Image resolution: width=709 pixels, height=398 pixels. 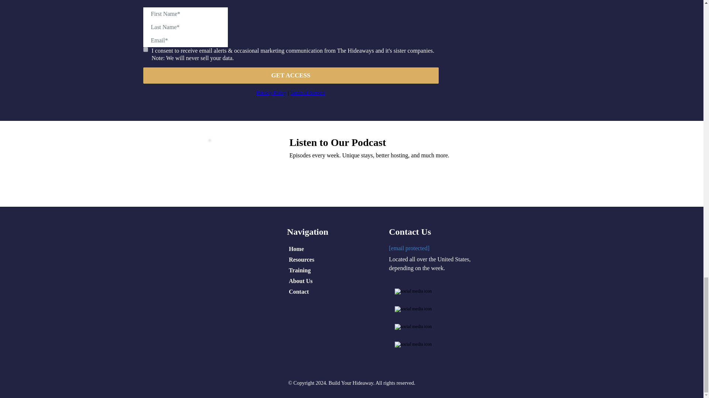 What do you see at coordinates (304, 281) in the screenshot?
I see `About Us` at bounding box center [304, 281].